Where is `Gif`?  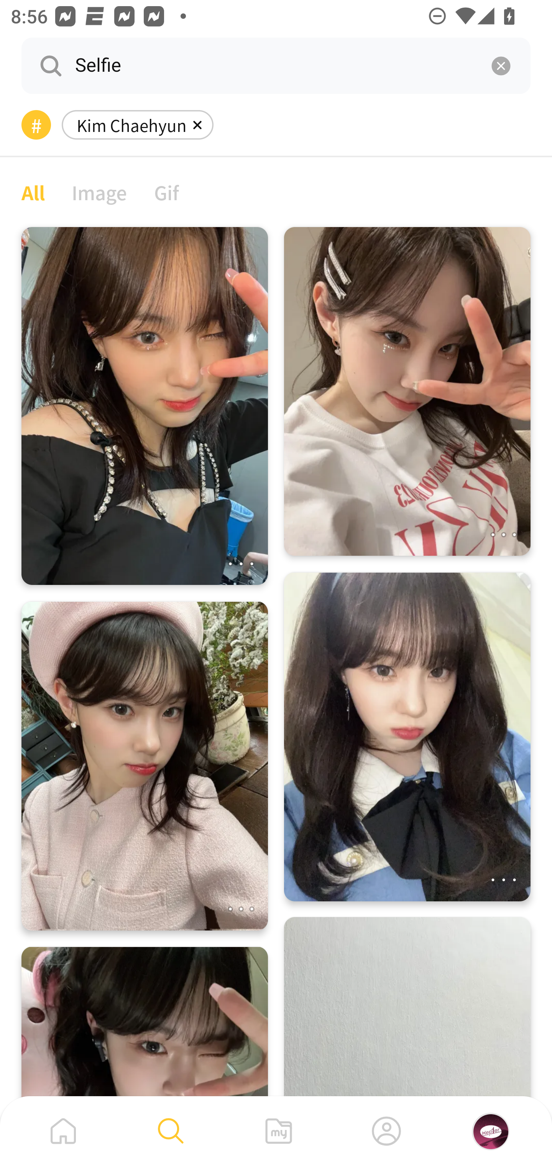 Gif is located at coordinates (166, 192).